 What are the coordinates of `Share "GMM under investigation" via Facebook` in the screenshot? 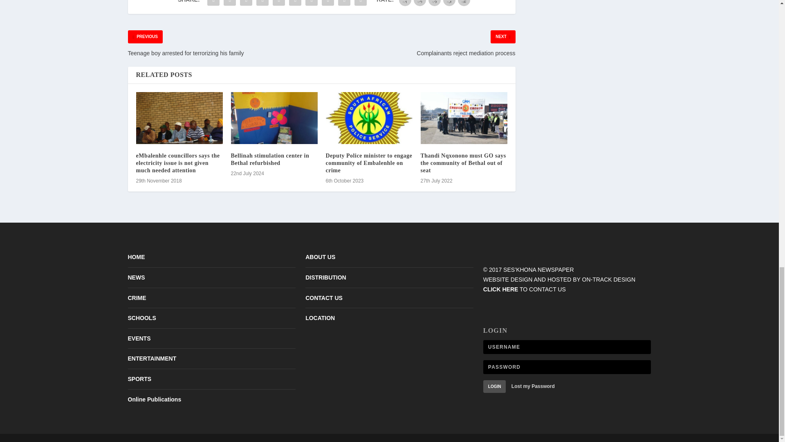 It's located at (213, 4).